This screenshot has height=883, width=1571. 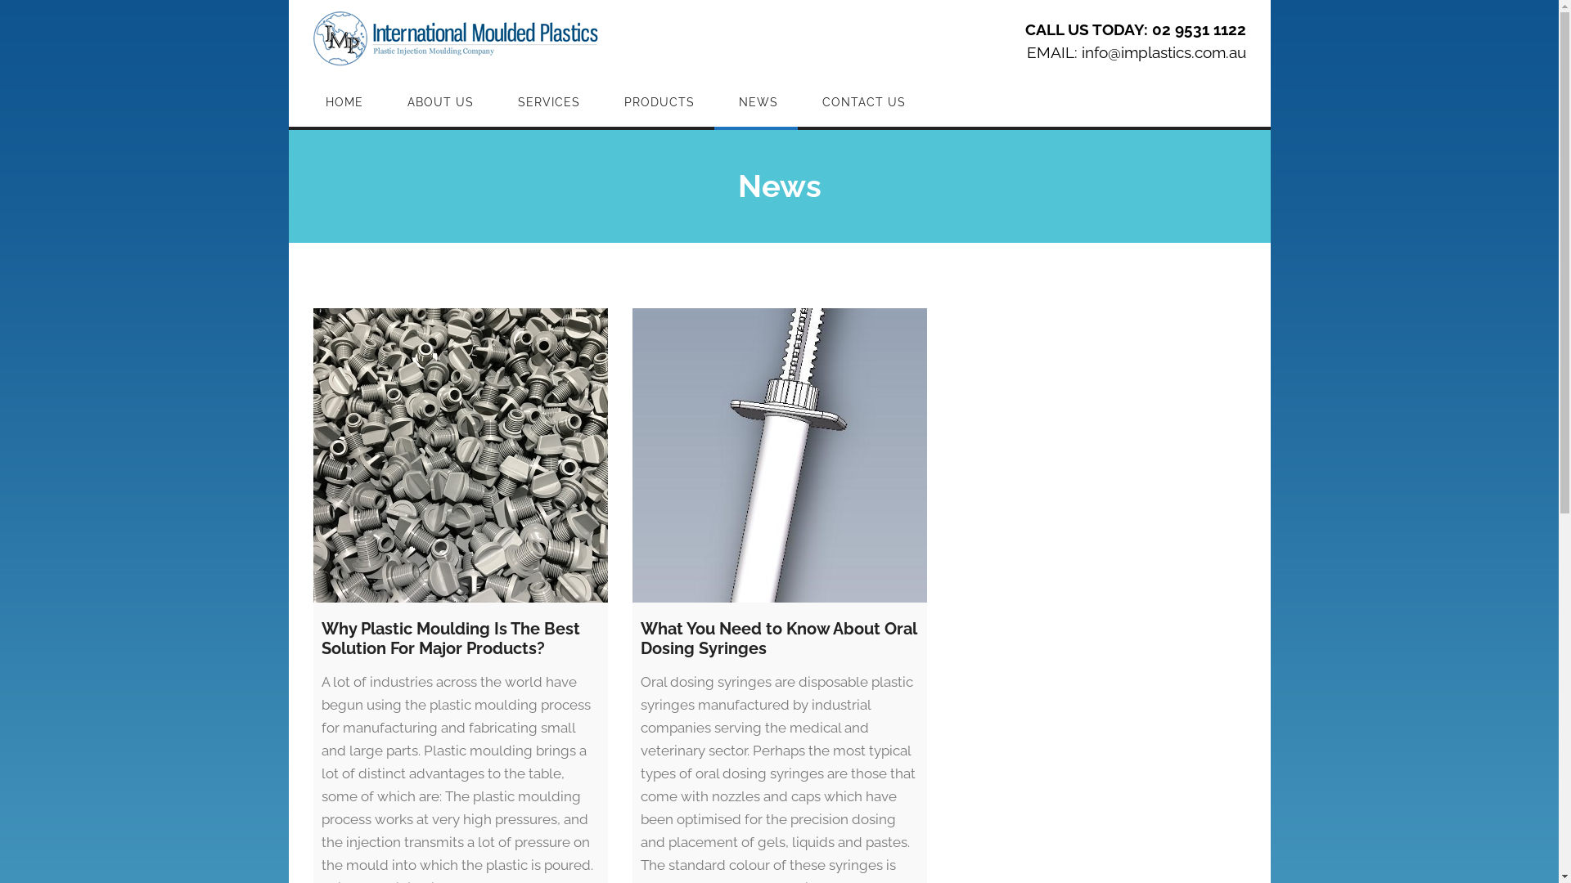 I want to click on HOME, so click(x=342, y=102).